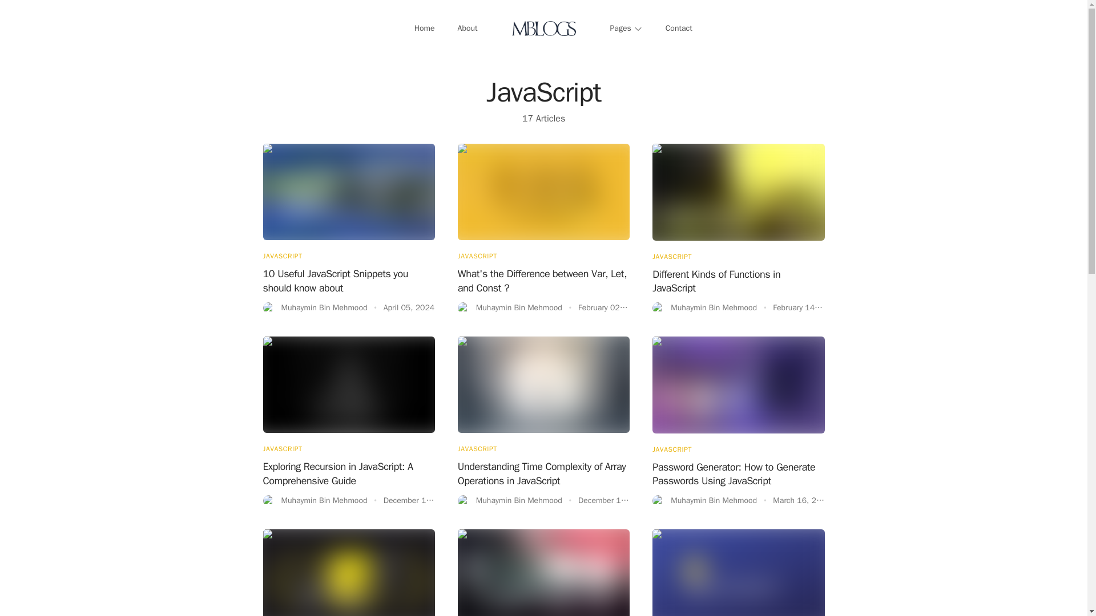 The height and width of the screenshot is (616, 1096). I want to click on Muhaymin Bin Mehmood, so click(704, 501).